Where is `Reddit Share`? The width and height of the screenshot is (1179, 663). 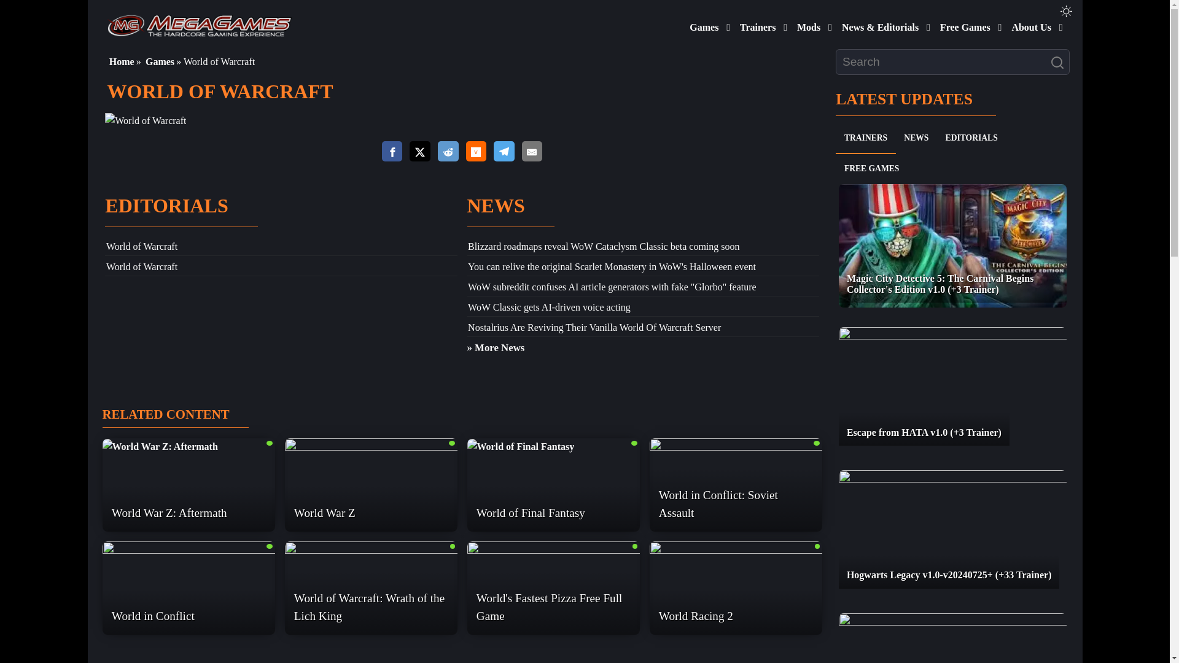
Reddit Share is located at coordinates (448, 152).